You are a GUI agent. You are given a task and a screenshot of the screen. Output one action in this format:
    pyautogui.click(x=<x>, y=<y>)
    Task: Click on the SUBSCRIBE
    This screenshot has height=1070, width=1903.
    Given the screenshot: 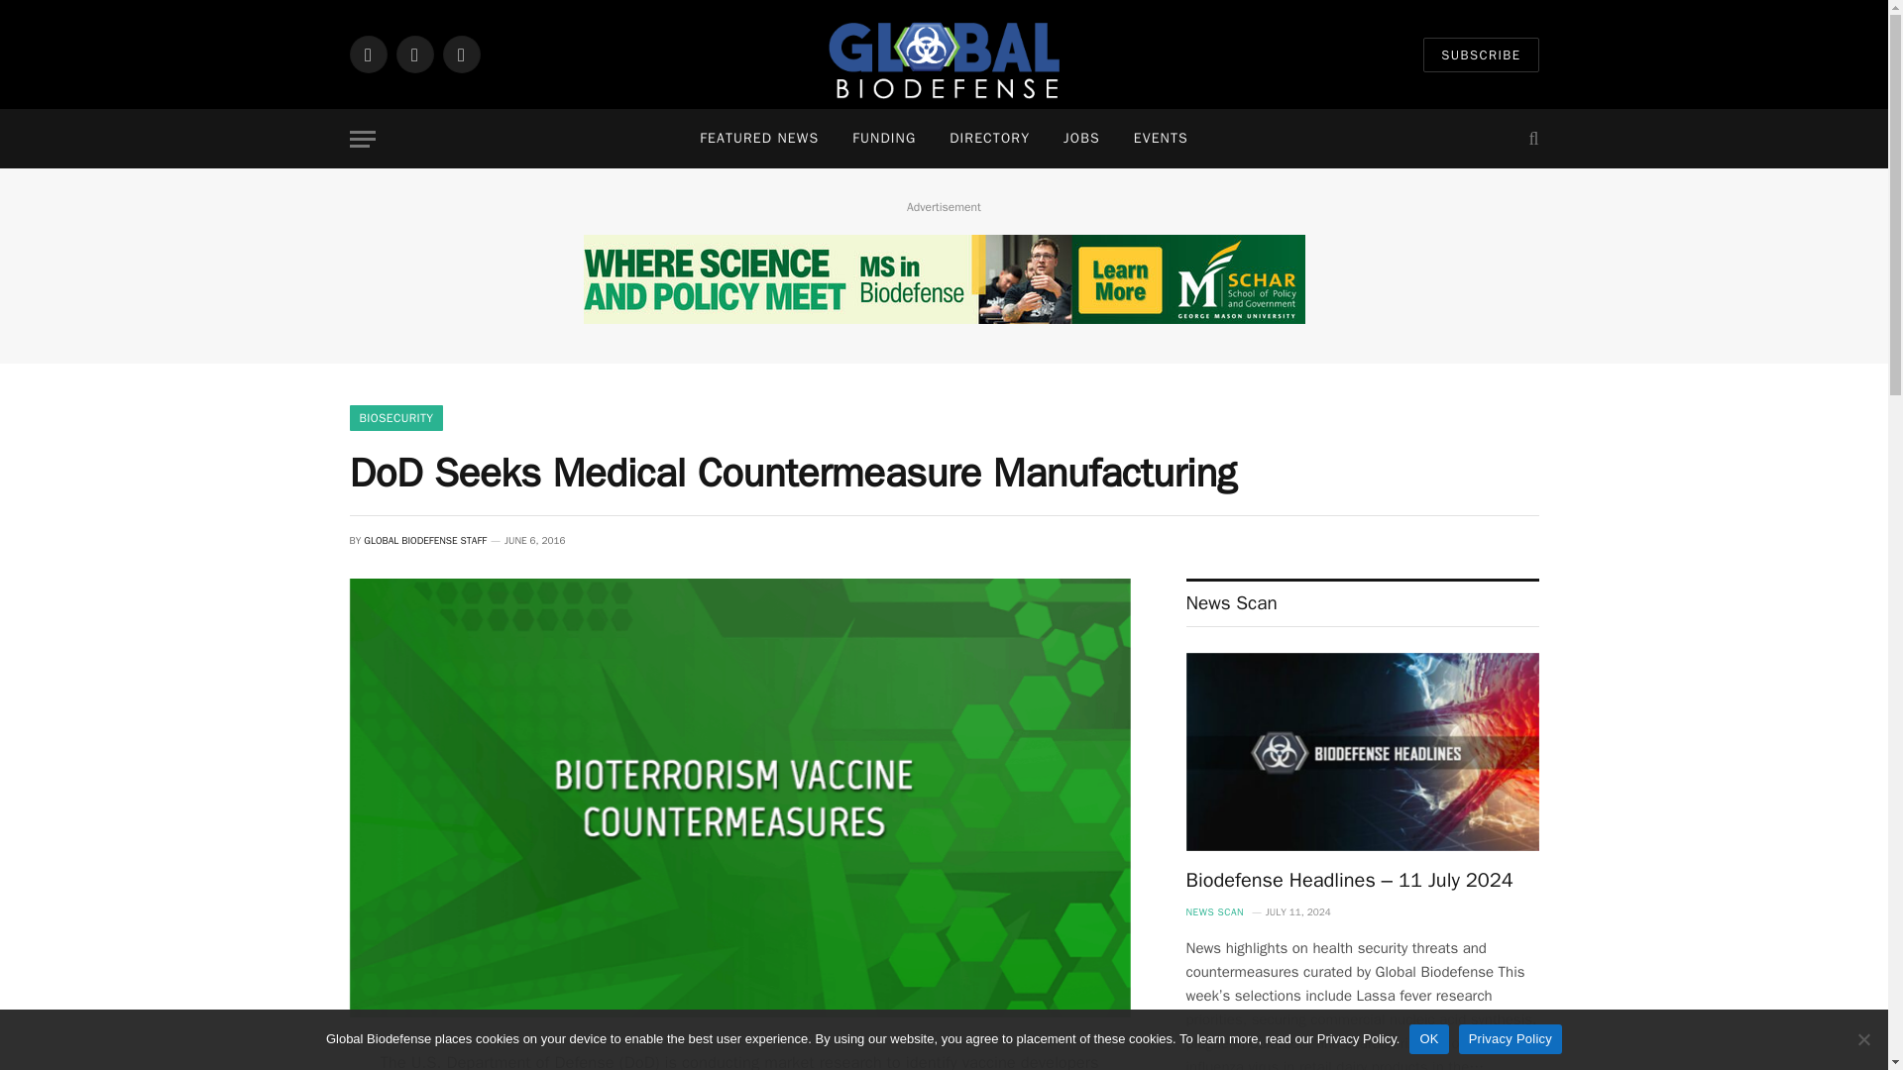 What is the action you would take?
    pyautogui.click(x=1481, y=54)
    